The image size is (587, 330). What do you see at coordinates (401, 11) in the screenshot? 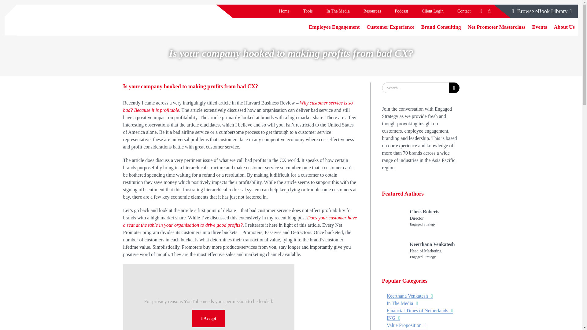
I see `Strategy Edge Podcast` at bounding box center [401, 11].